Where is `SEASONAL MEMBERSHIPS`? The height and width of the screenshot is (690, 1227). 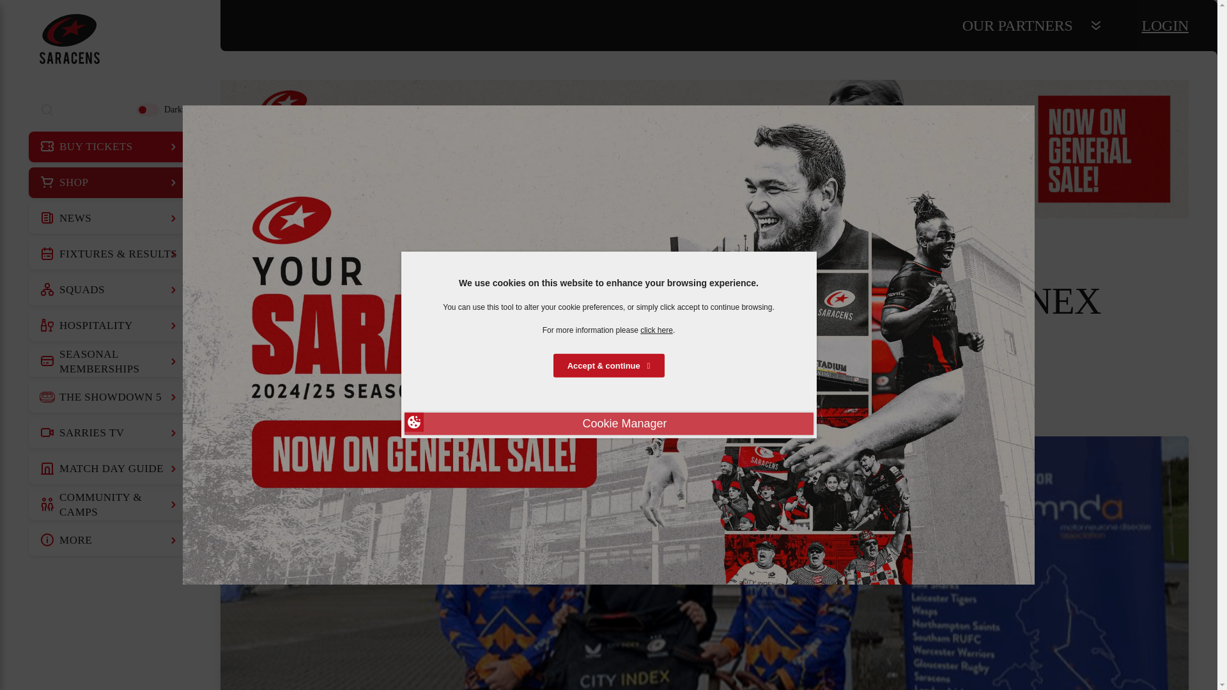
SEASONAL MEMBERSHIPS is located at coordinates (110, 362).